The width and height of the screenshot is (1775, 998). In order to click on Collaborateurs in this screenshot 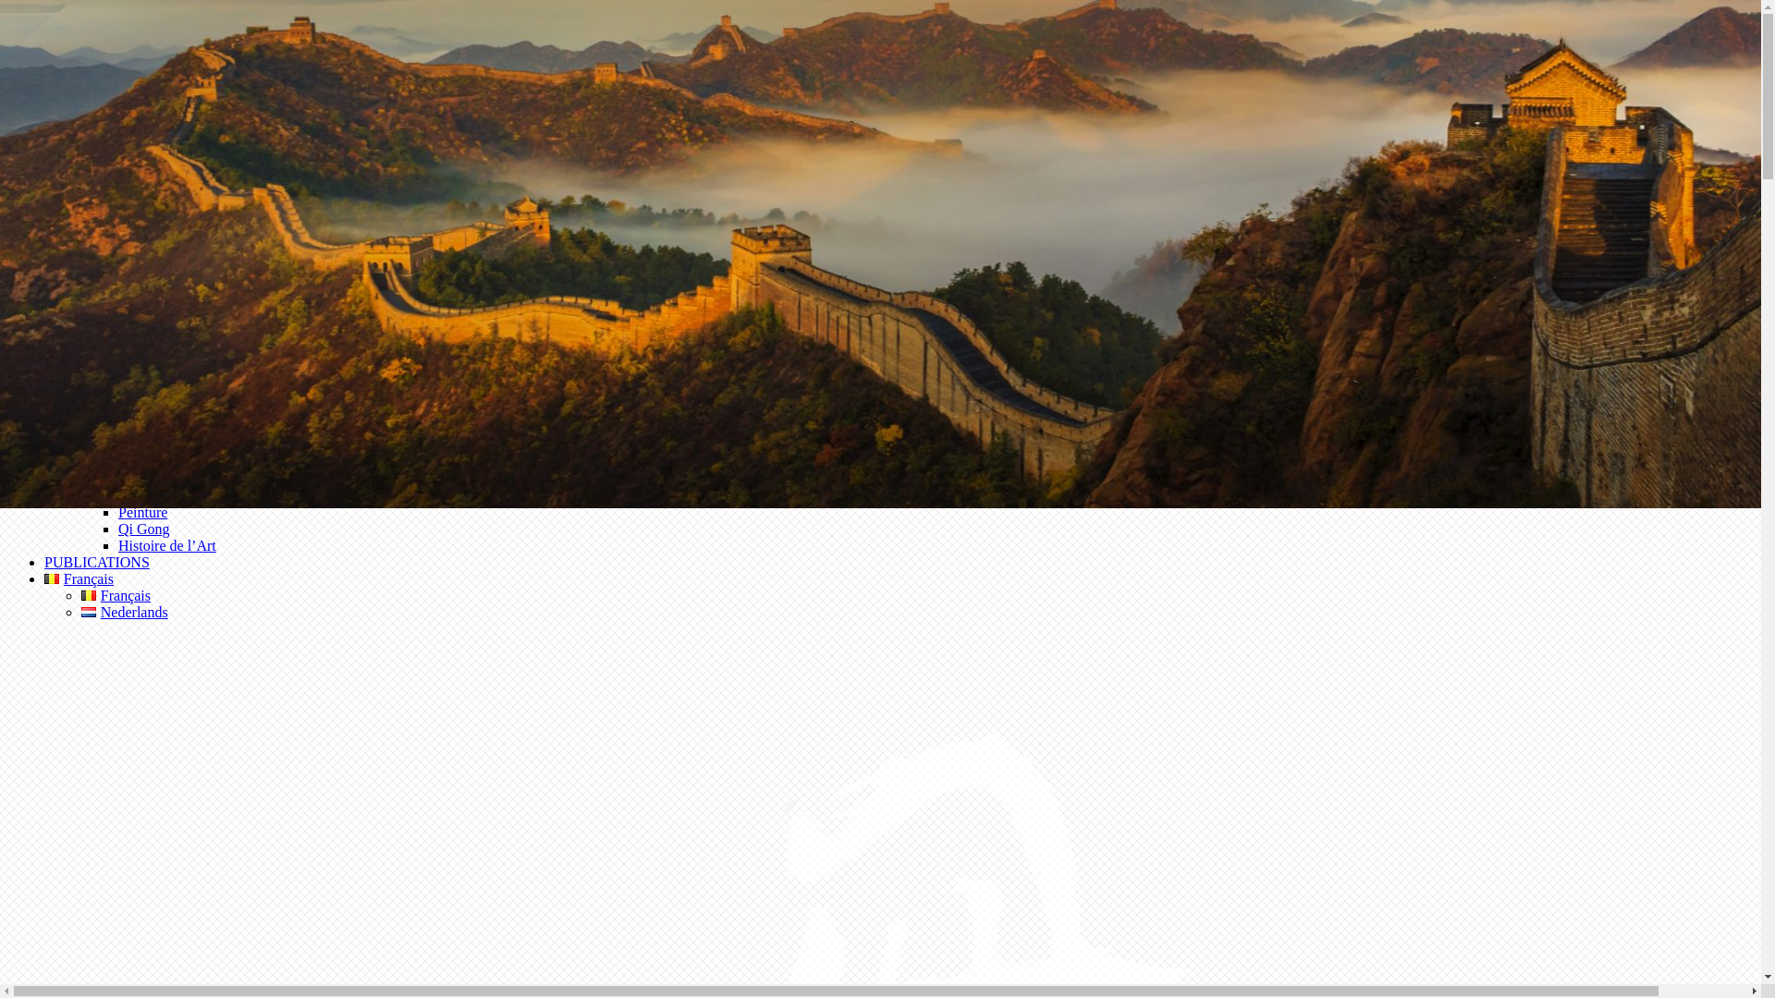, I will do `click(125, 129)`.